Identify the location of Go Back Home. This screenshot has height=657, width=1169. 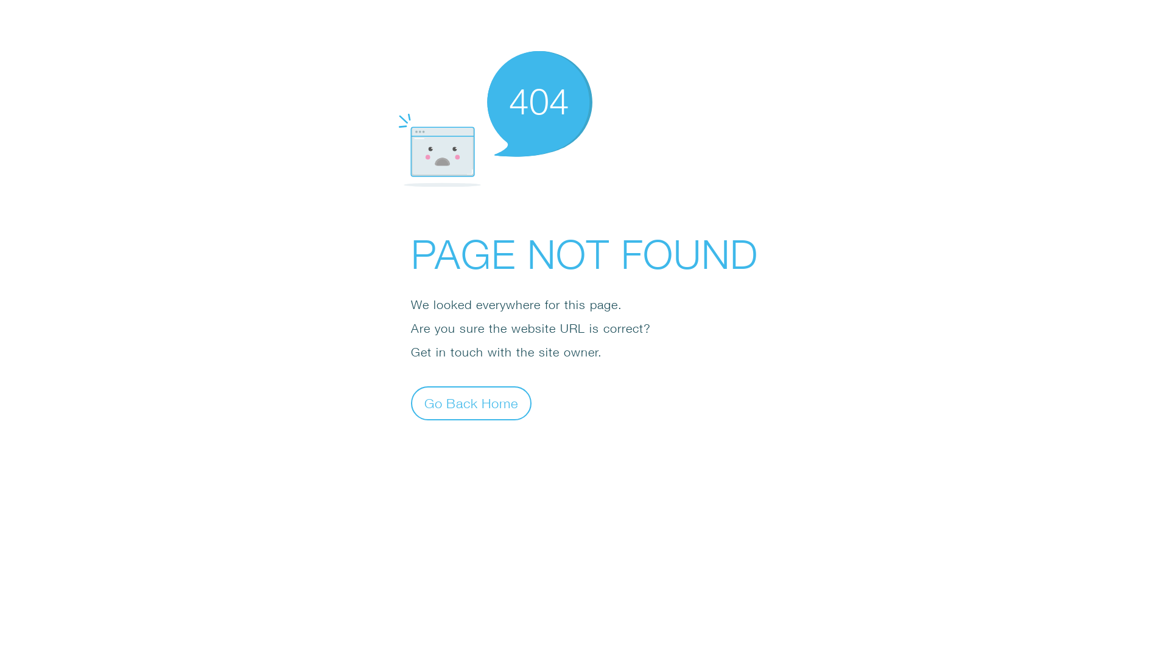
(471, 403).